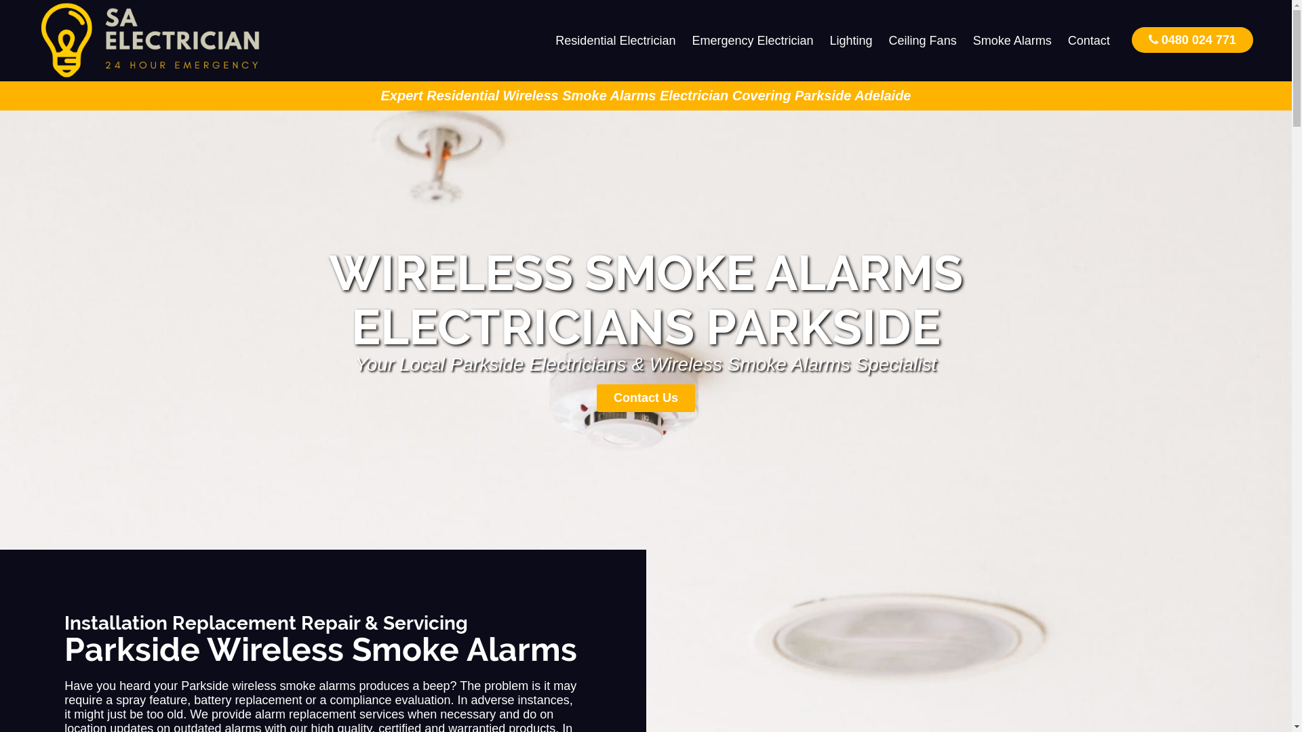 Image resolution: width=1302 pixels, height=732 pixels. I want to click on Ceiling Fans, so click(923, 41).